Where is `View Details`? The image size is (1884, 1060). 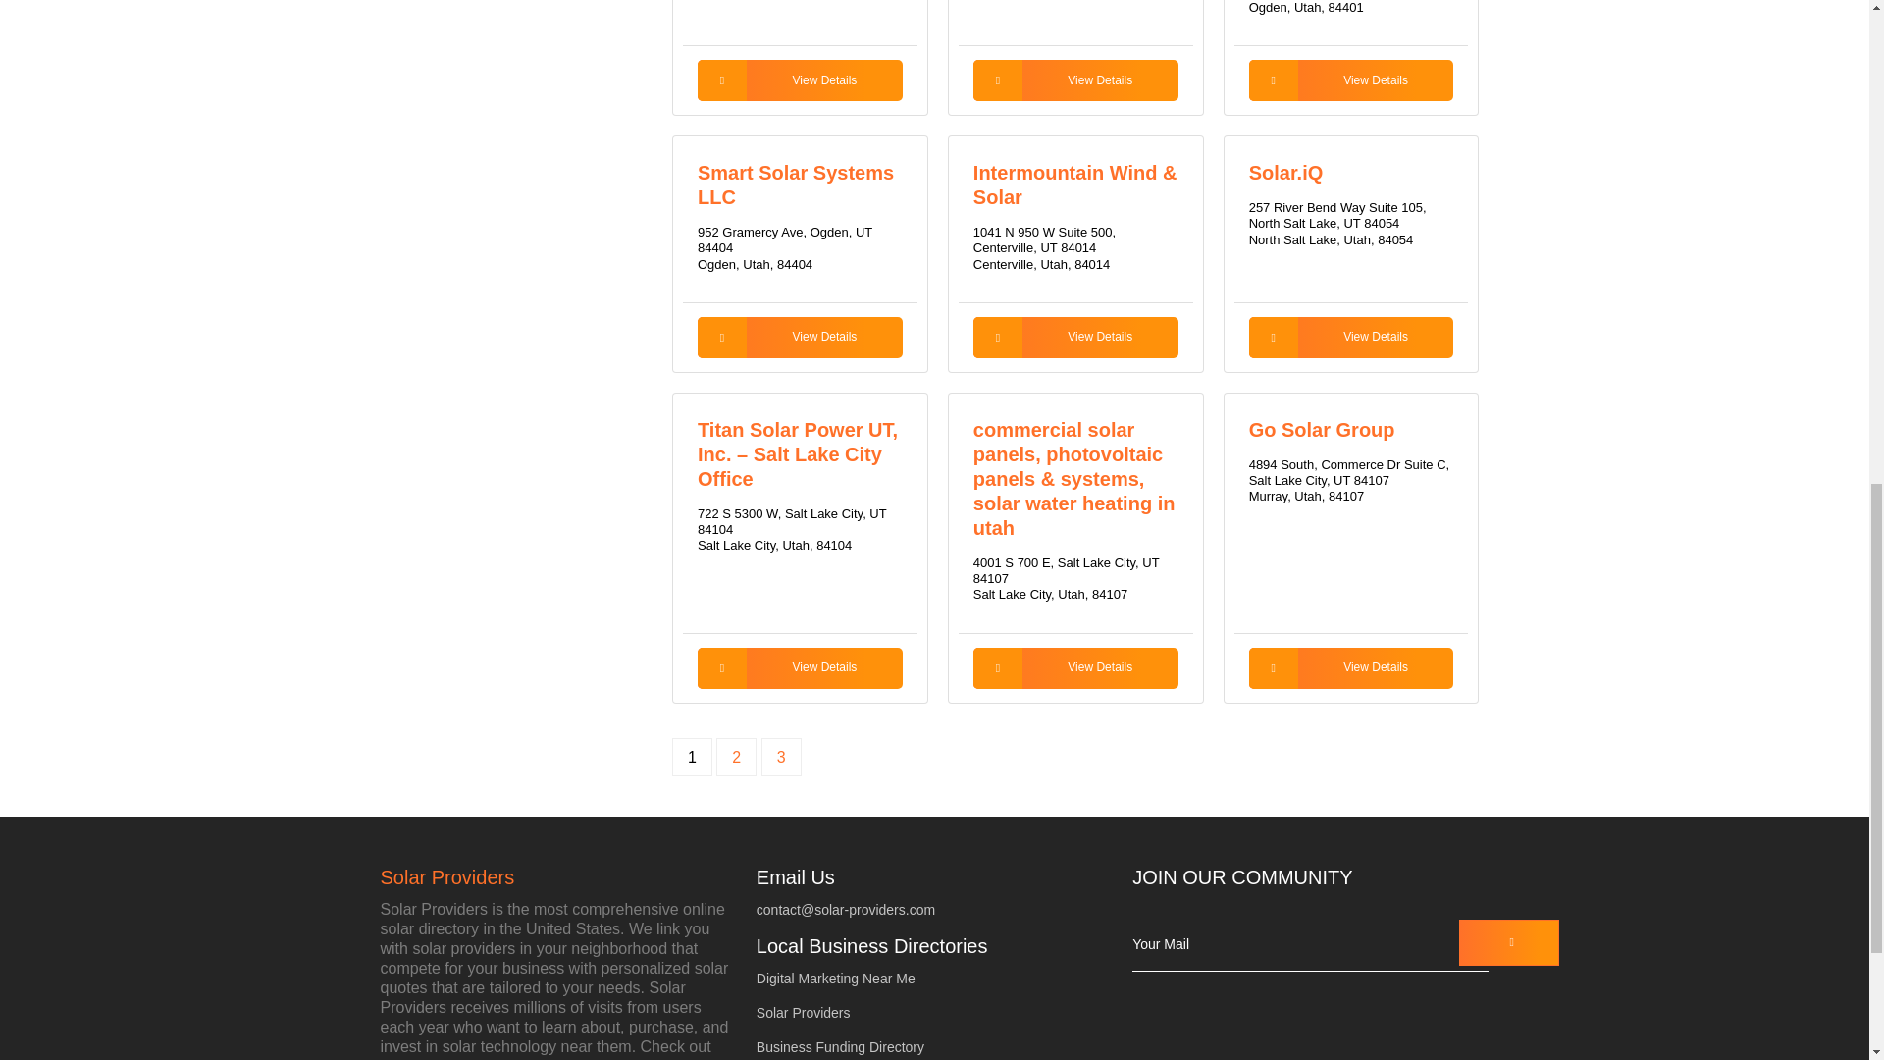
View Details is located at coordinates (799, 667).